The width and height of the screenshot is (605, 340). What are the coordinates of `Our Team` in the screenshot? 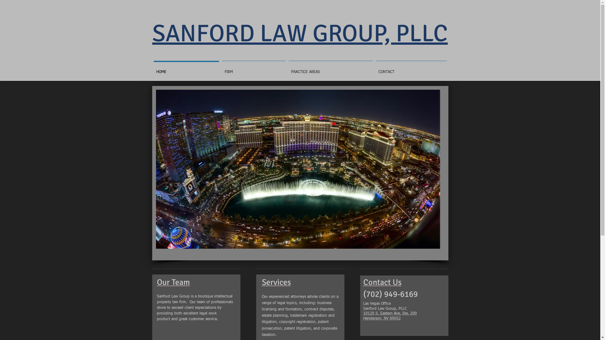 It's located at (173, 275).